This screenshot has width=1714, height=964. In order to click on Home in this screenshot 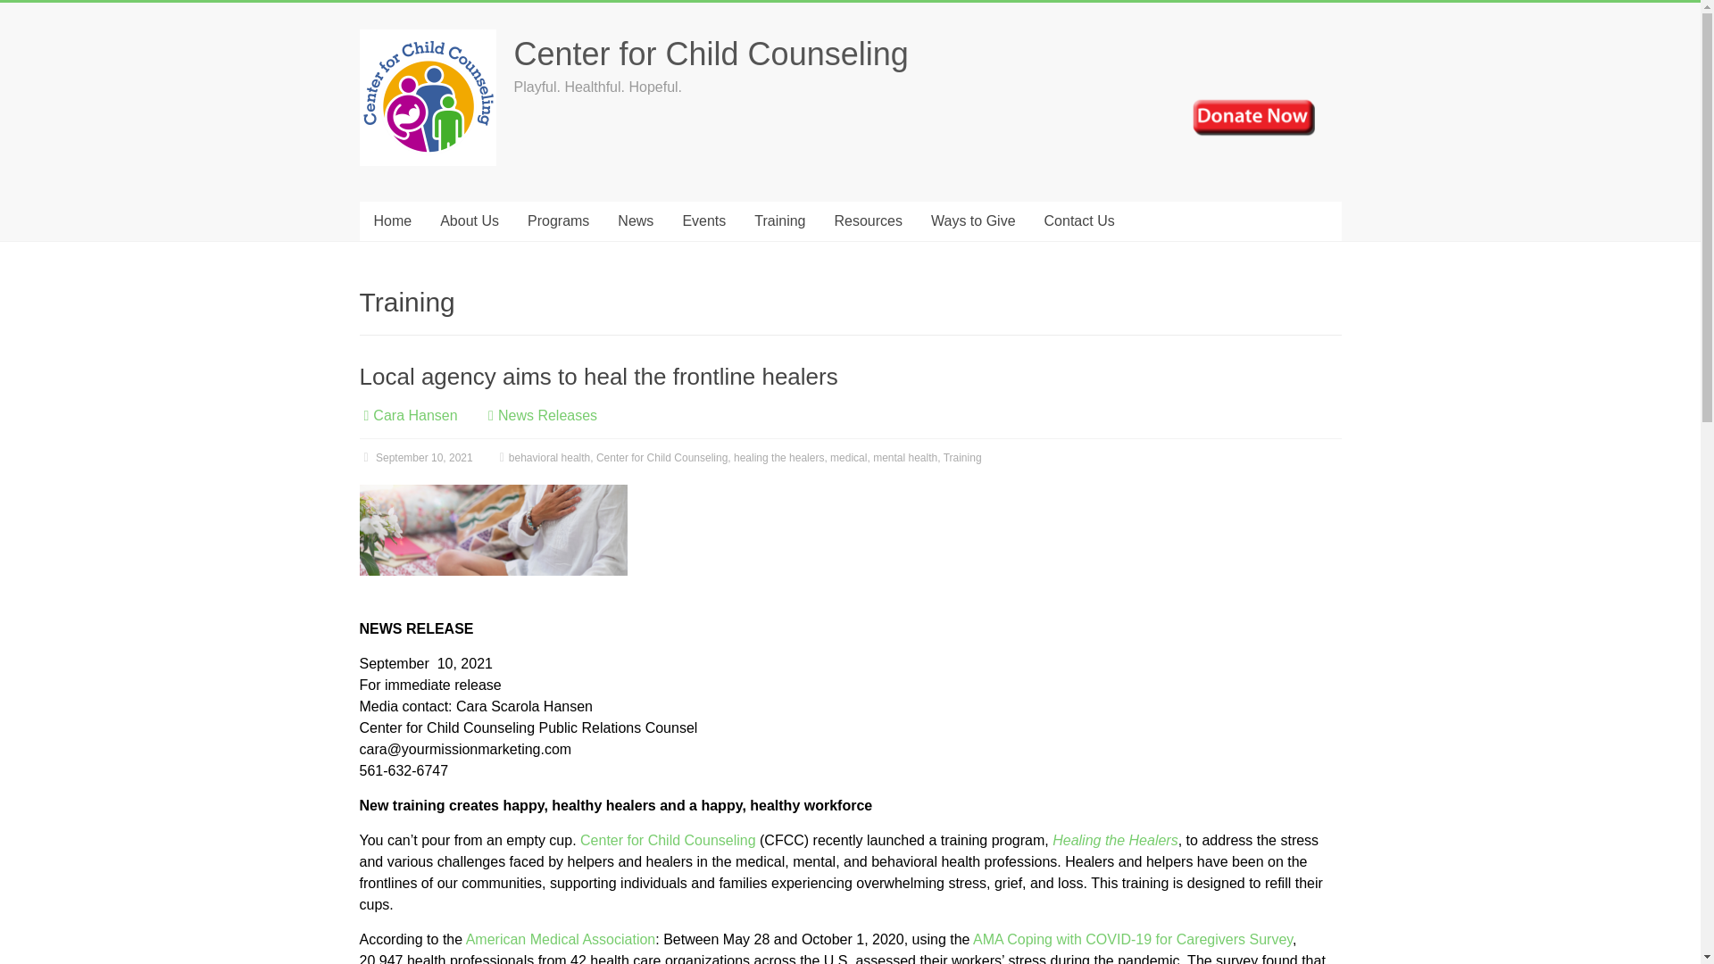, I will do `click(391, 221)`.